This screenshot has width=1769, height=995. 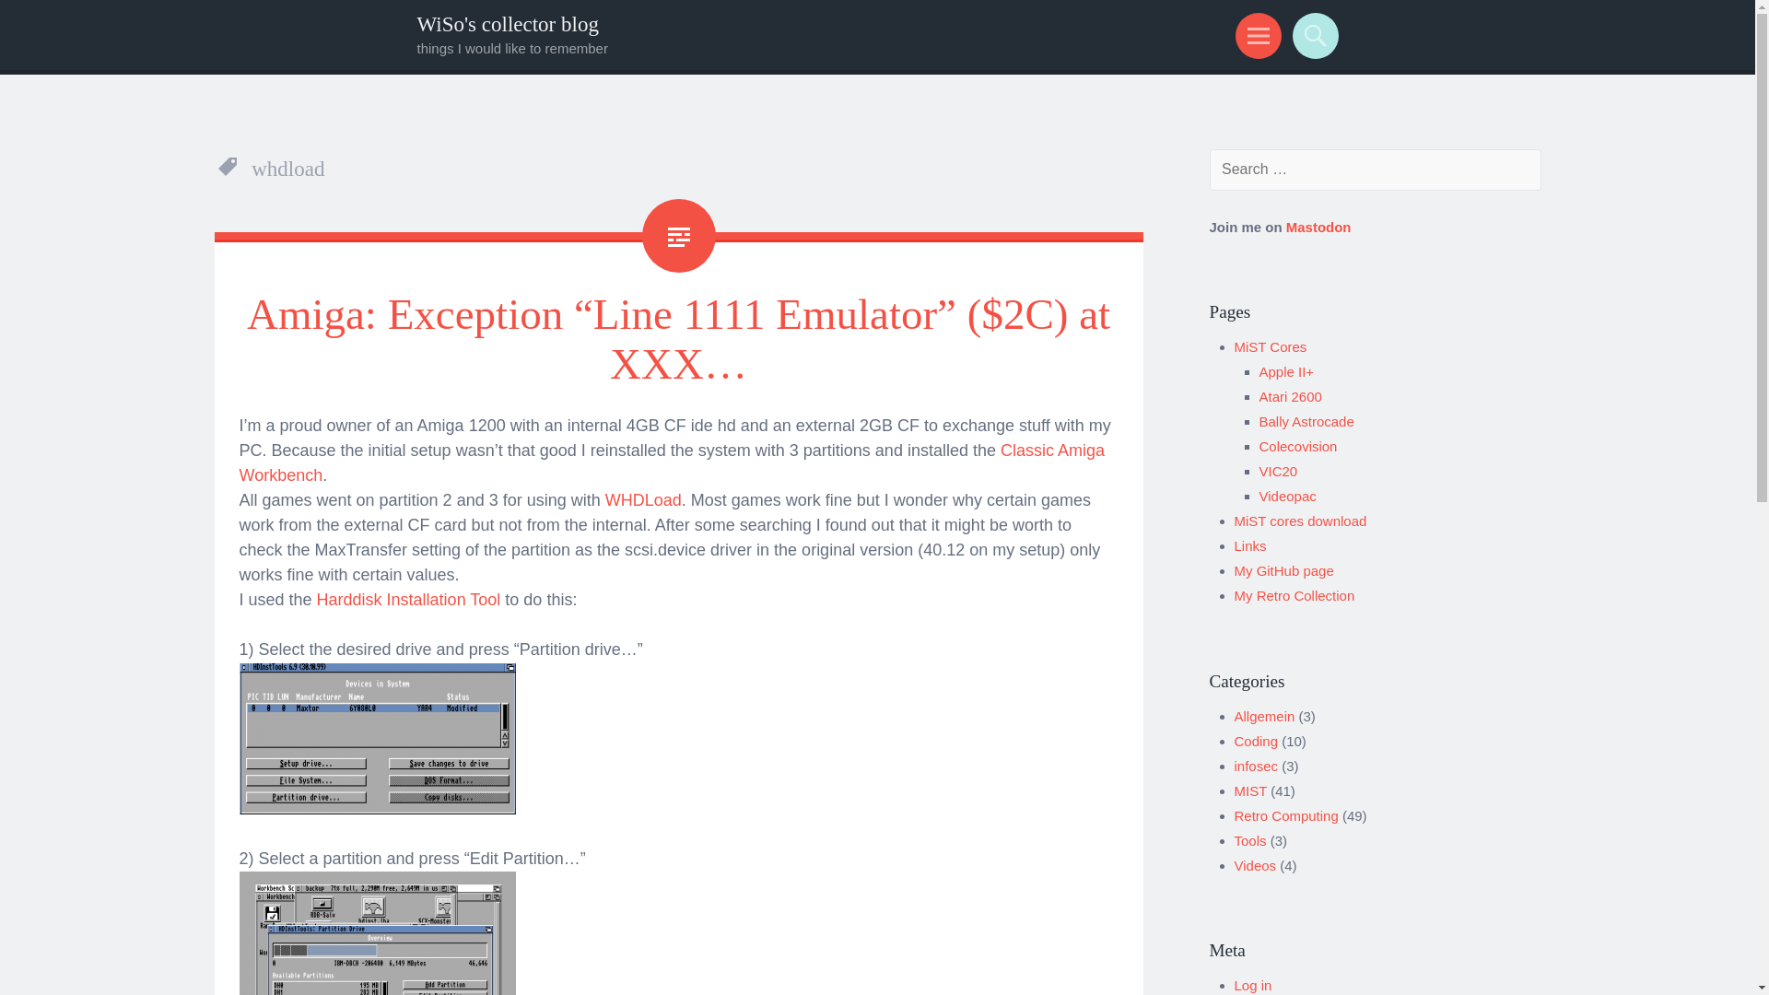 I want to click on Mastodon, so click(x=1318, y=227).